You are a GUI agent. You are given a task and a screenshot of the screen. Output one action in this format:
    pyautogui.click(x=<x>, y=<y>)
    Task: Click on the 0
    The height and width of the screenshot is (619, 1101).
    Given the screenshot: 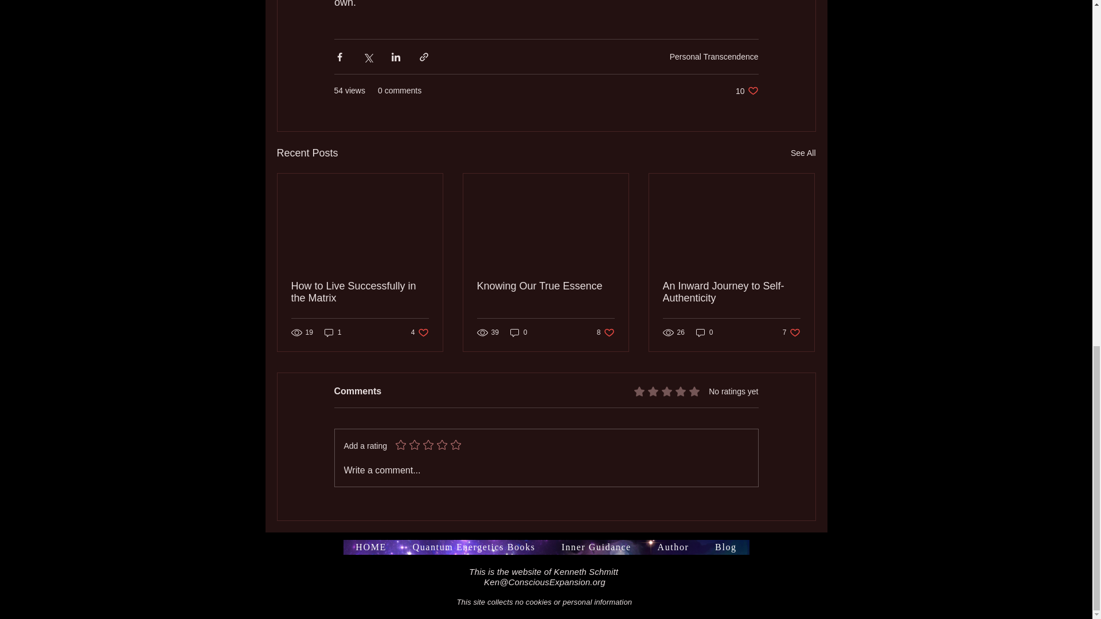 What is the action you would take?
    pyautogui.click(x=803, y=152)
    